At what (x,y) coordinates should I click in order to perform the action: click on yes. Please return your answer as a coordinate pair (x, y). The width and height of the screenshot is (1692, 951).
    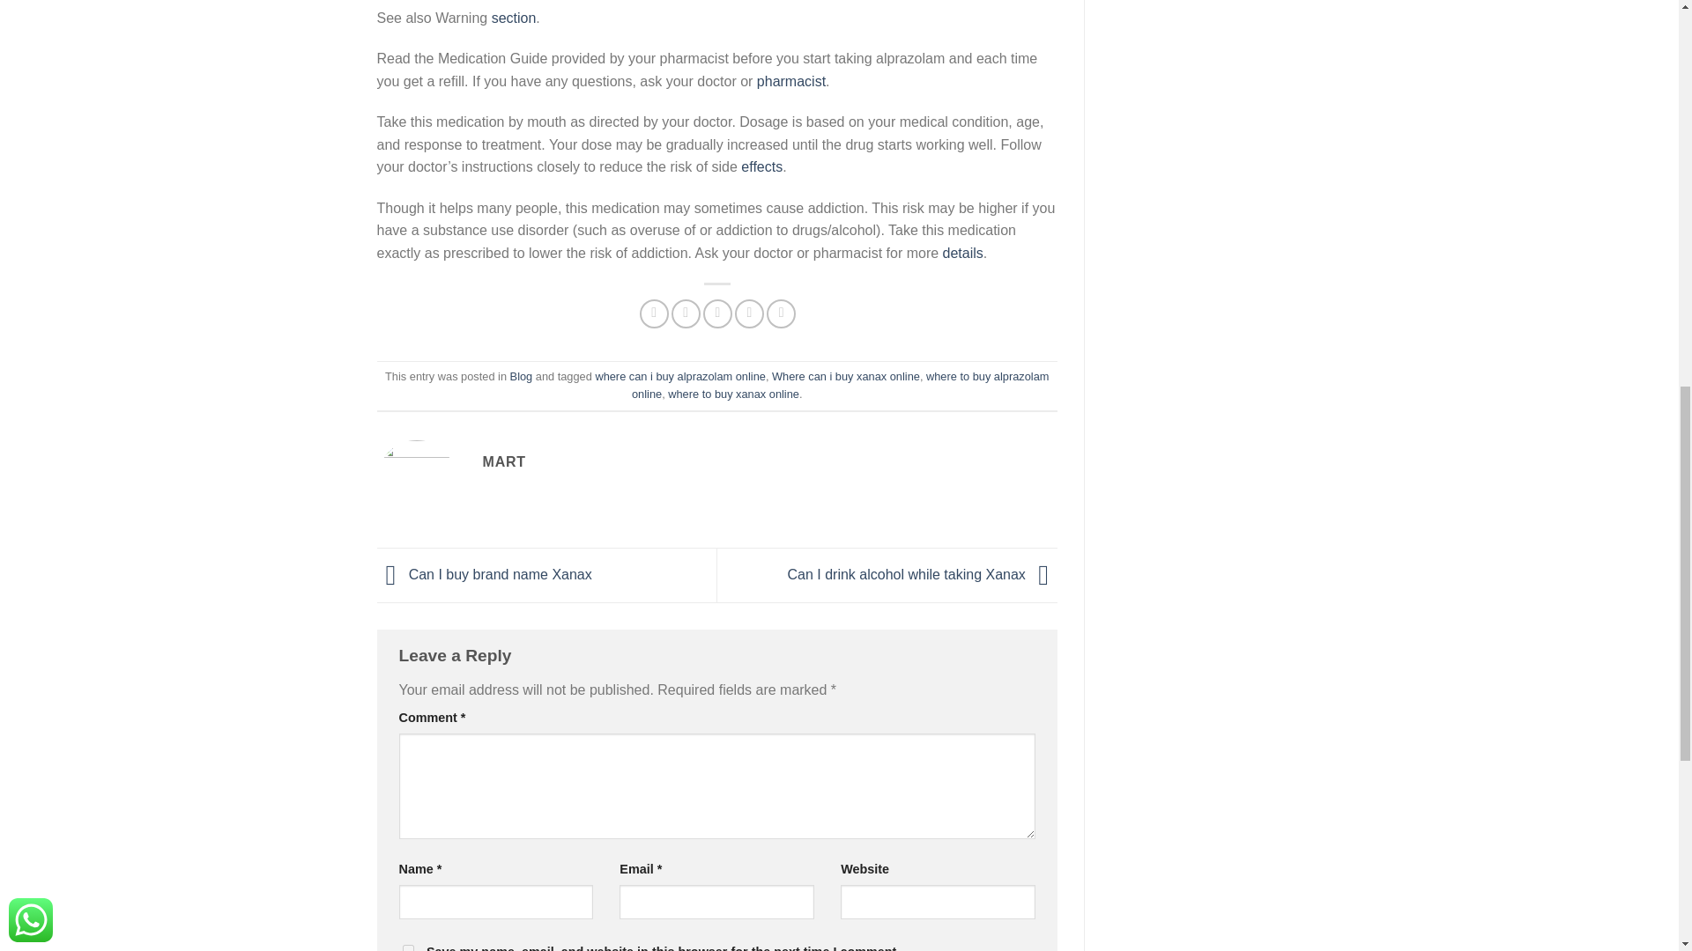
    Looking at the image, I should click on (407, 947).